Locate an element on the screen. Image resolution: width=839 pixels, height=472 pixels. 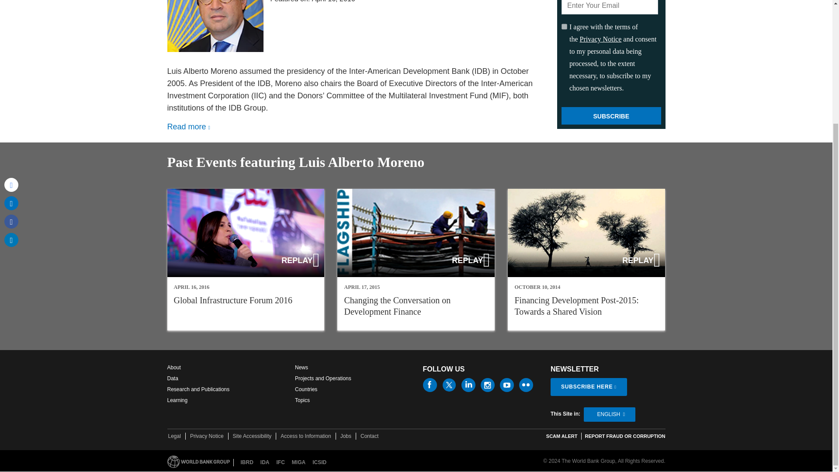
Global Infrastructure Forum 2016 is located at coordinates (246, 260).